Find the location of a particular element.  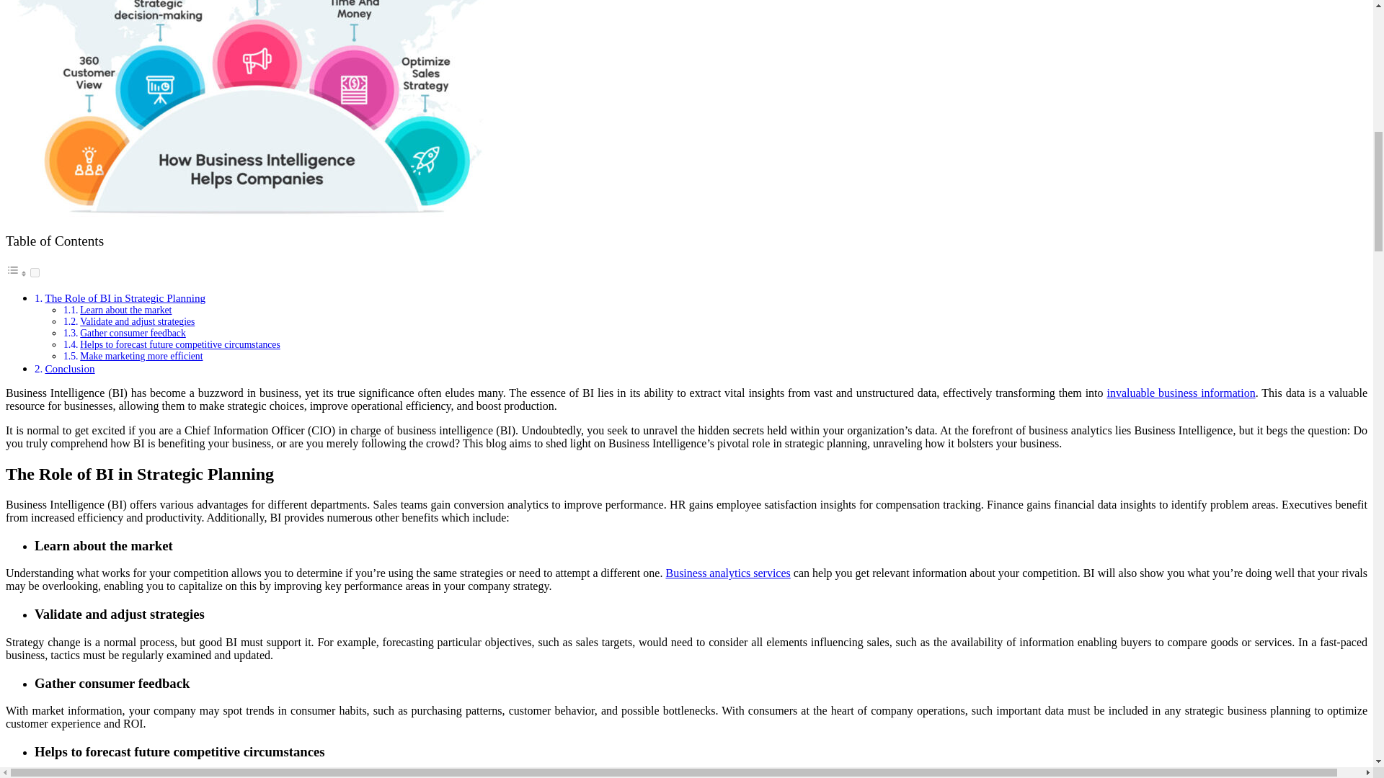

Strategic-Planning is located at coordinates (257, 108).